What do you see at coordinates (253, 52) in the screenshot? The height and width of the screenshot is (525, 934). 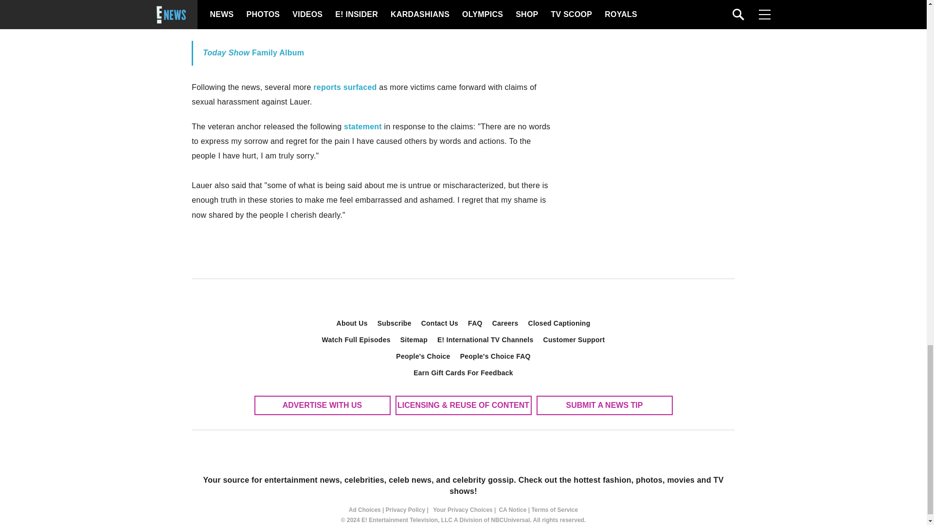 I see `Today Show Family Album` at bounding box center [253, 52].